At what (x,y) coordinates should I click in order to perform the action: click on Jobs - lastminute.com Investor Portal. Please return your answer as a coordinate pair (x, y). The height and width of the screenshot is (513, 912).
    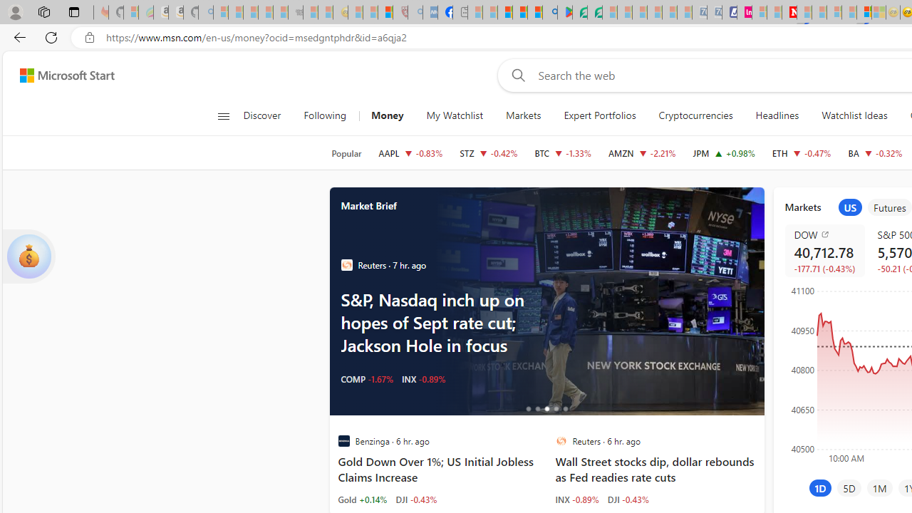
    Looking at the image, I should click on (744, 13).